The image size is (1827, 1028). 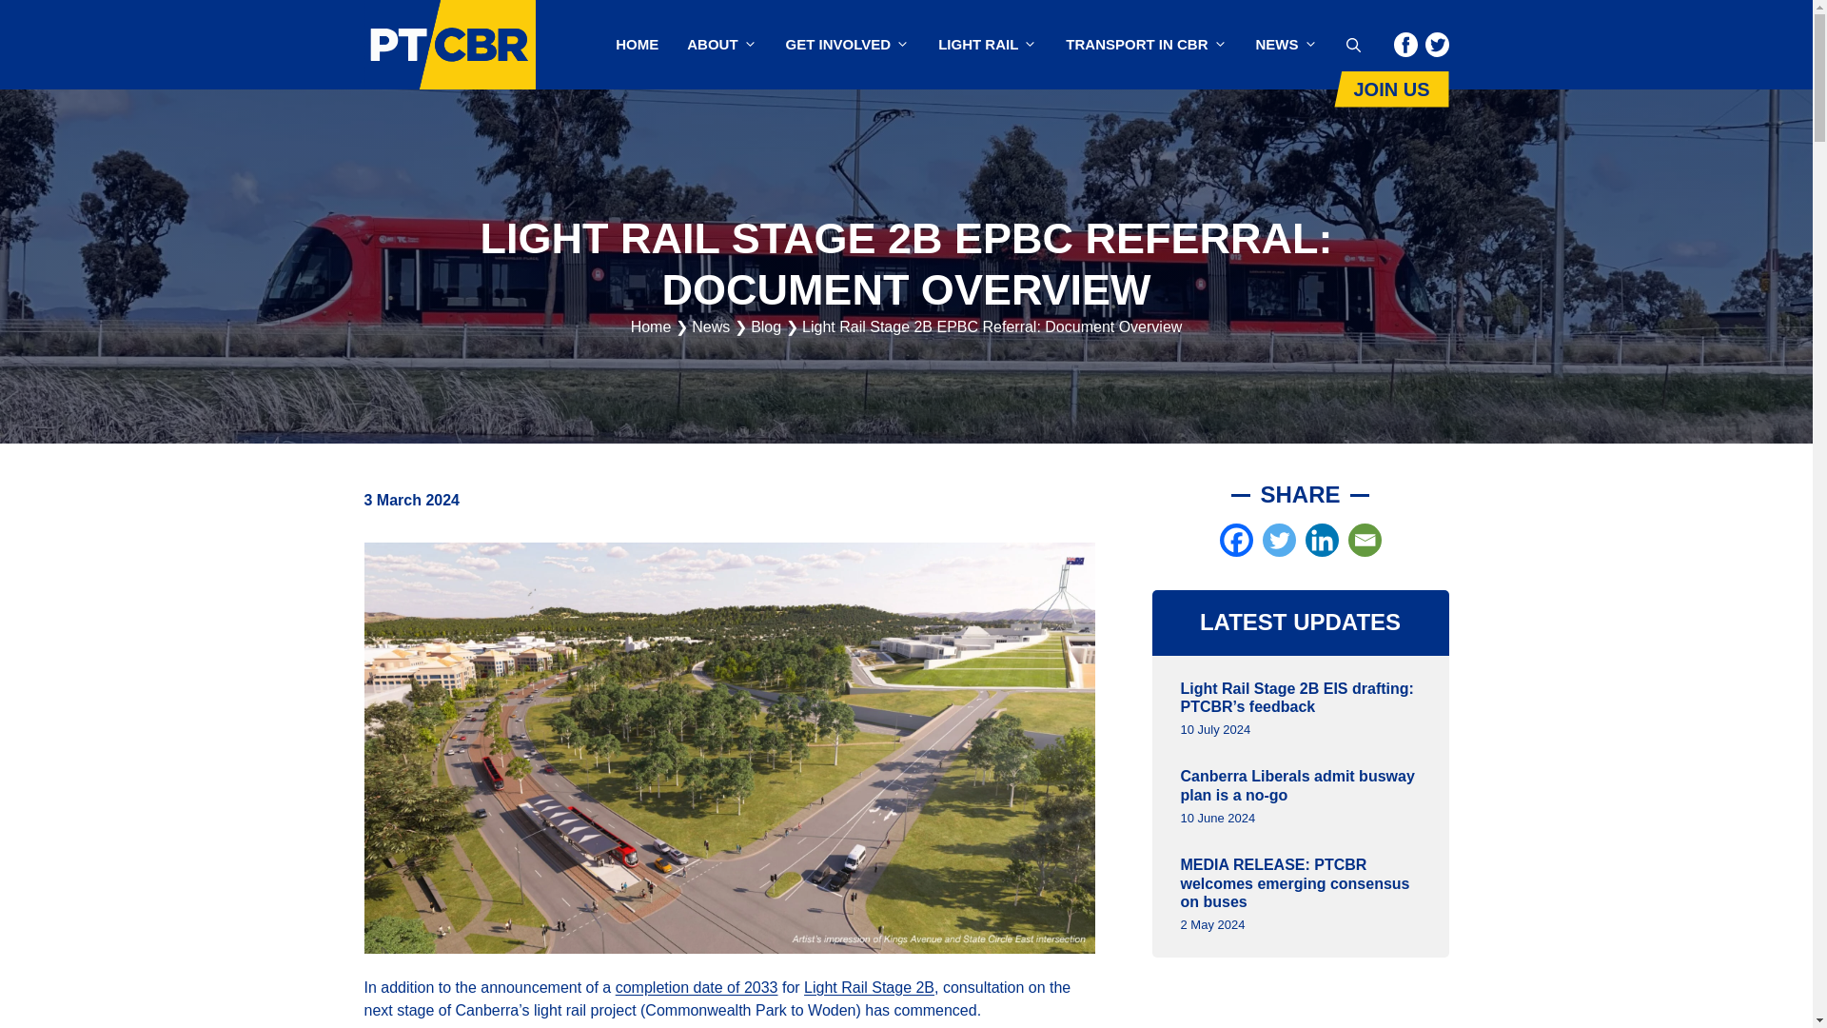 I want to click on NEWS, so click(x=1286, y=44).